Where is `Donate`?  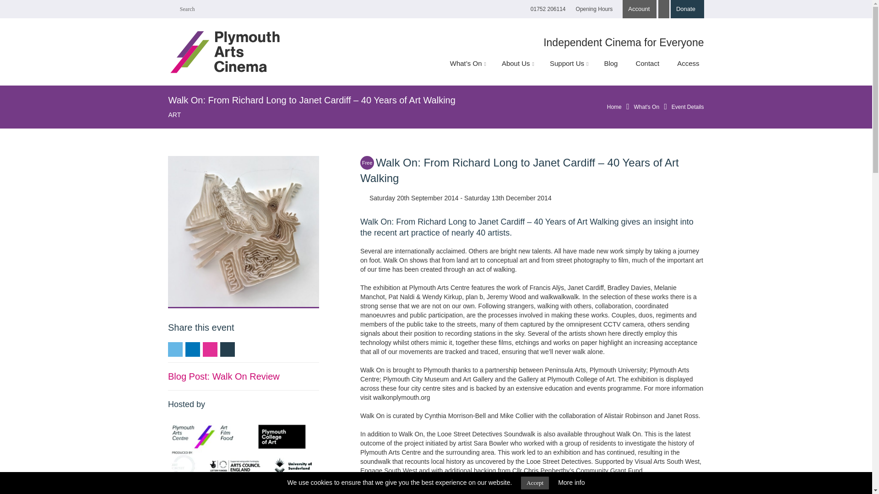 Donate is located at coordinates (687, 9).